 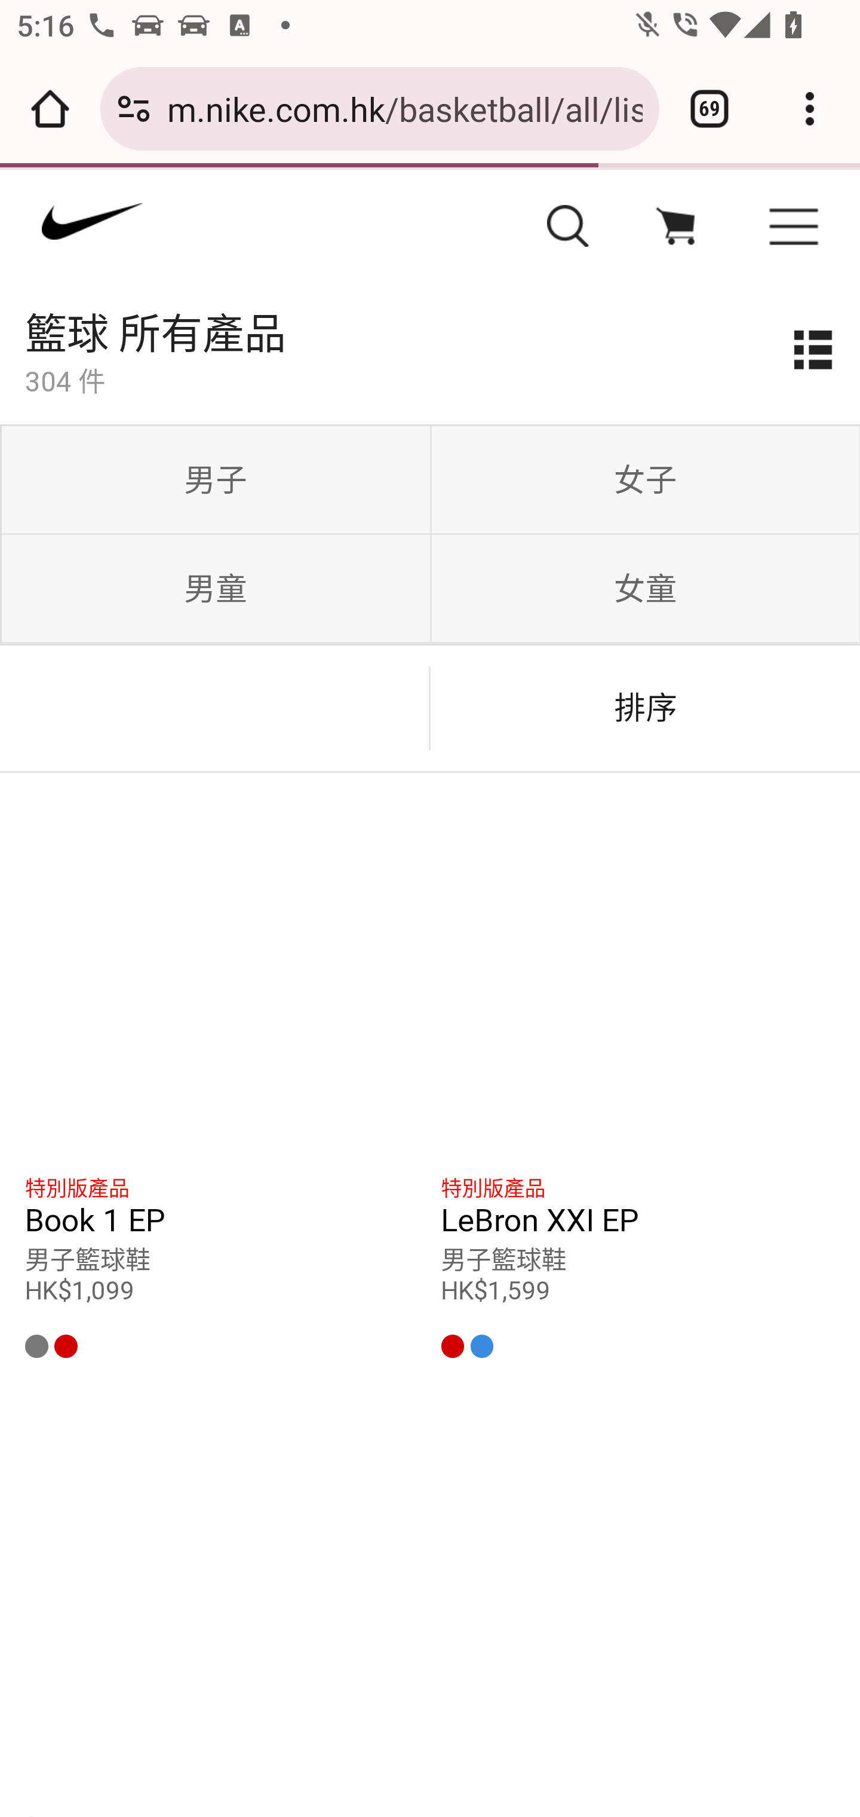 What do you see at coordinates (215, 588) in the screenshot?
I see `男童` at bounding box center [215, 588].